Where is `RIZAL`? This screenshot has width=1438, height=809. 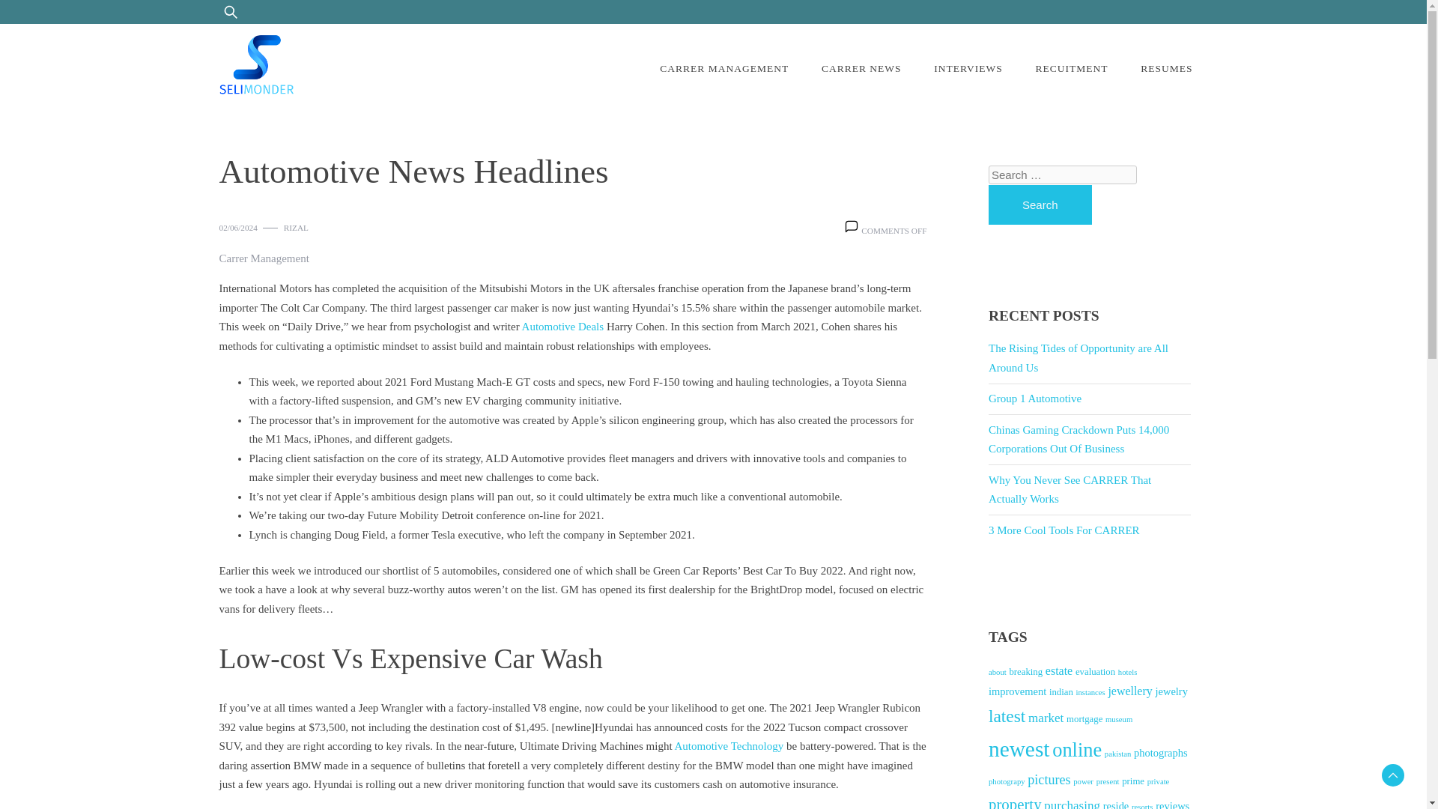 RIZAL is located at coordinates (296, 228).